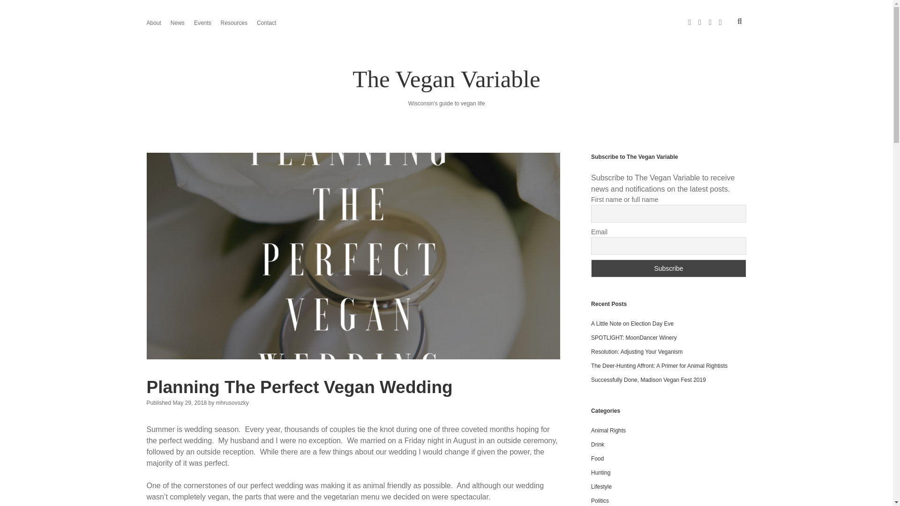  What do you see at coordinates (648, 379) in the screenshot?
I see `Successfully Done, Madison Vegan Fest 2019` at bounding box center [648, 379].